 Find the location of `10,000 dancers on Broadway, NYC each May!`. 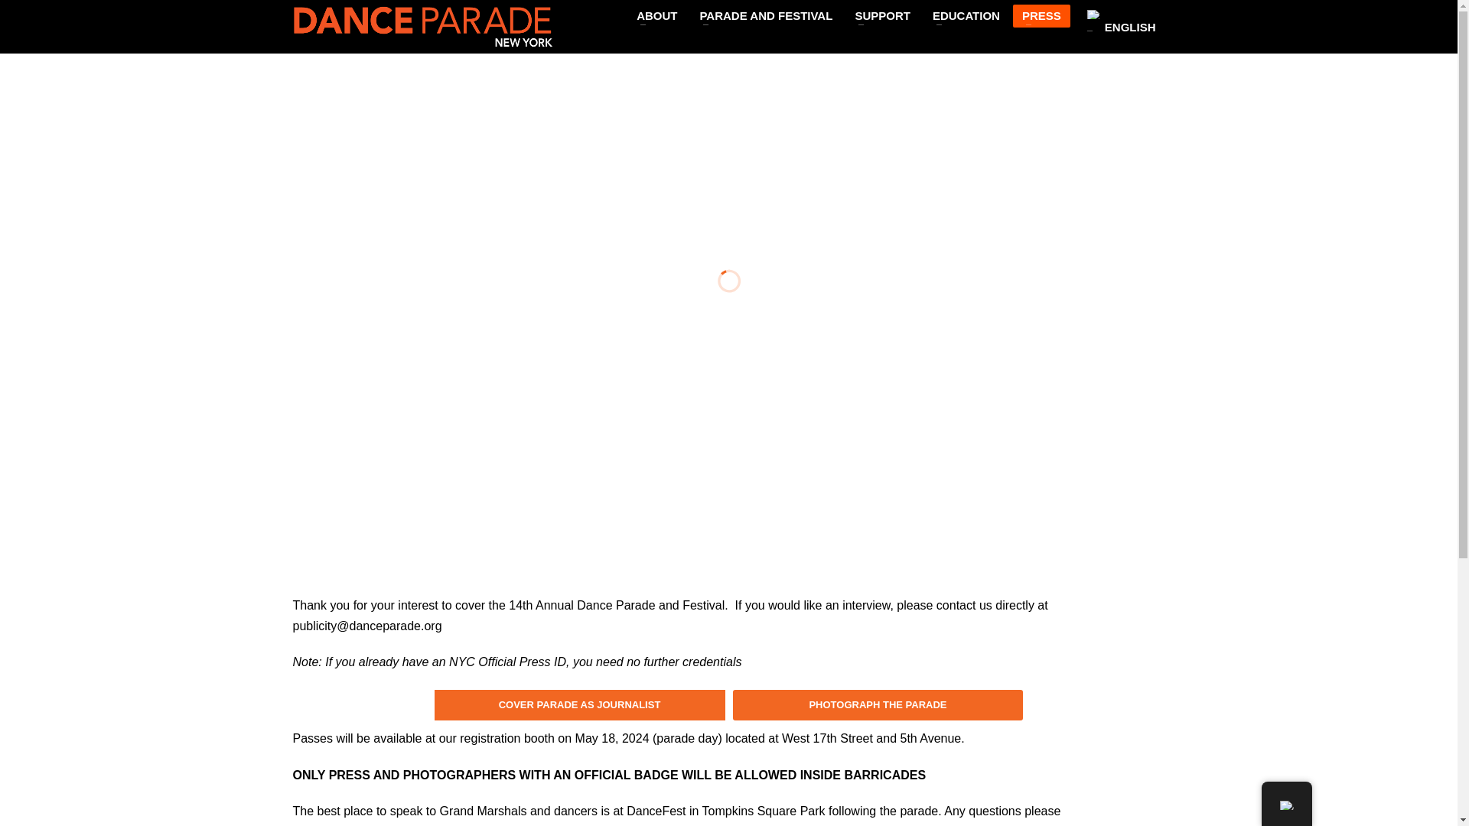

10,000 dancers on Broadway, NYC each May! is located at coordinates (422, 26).